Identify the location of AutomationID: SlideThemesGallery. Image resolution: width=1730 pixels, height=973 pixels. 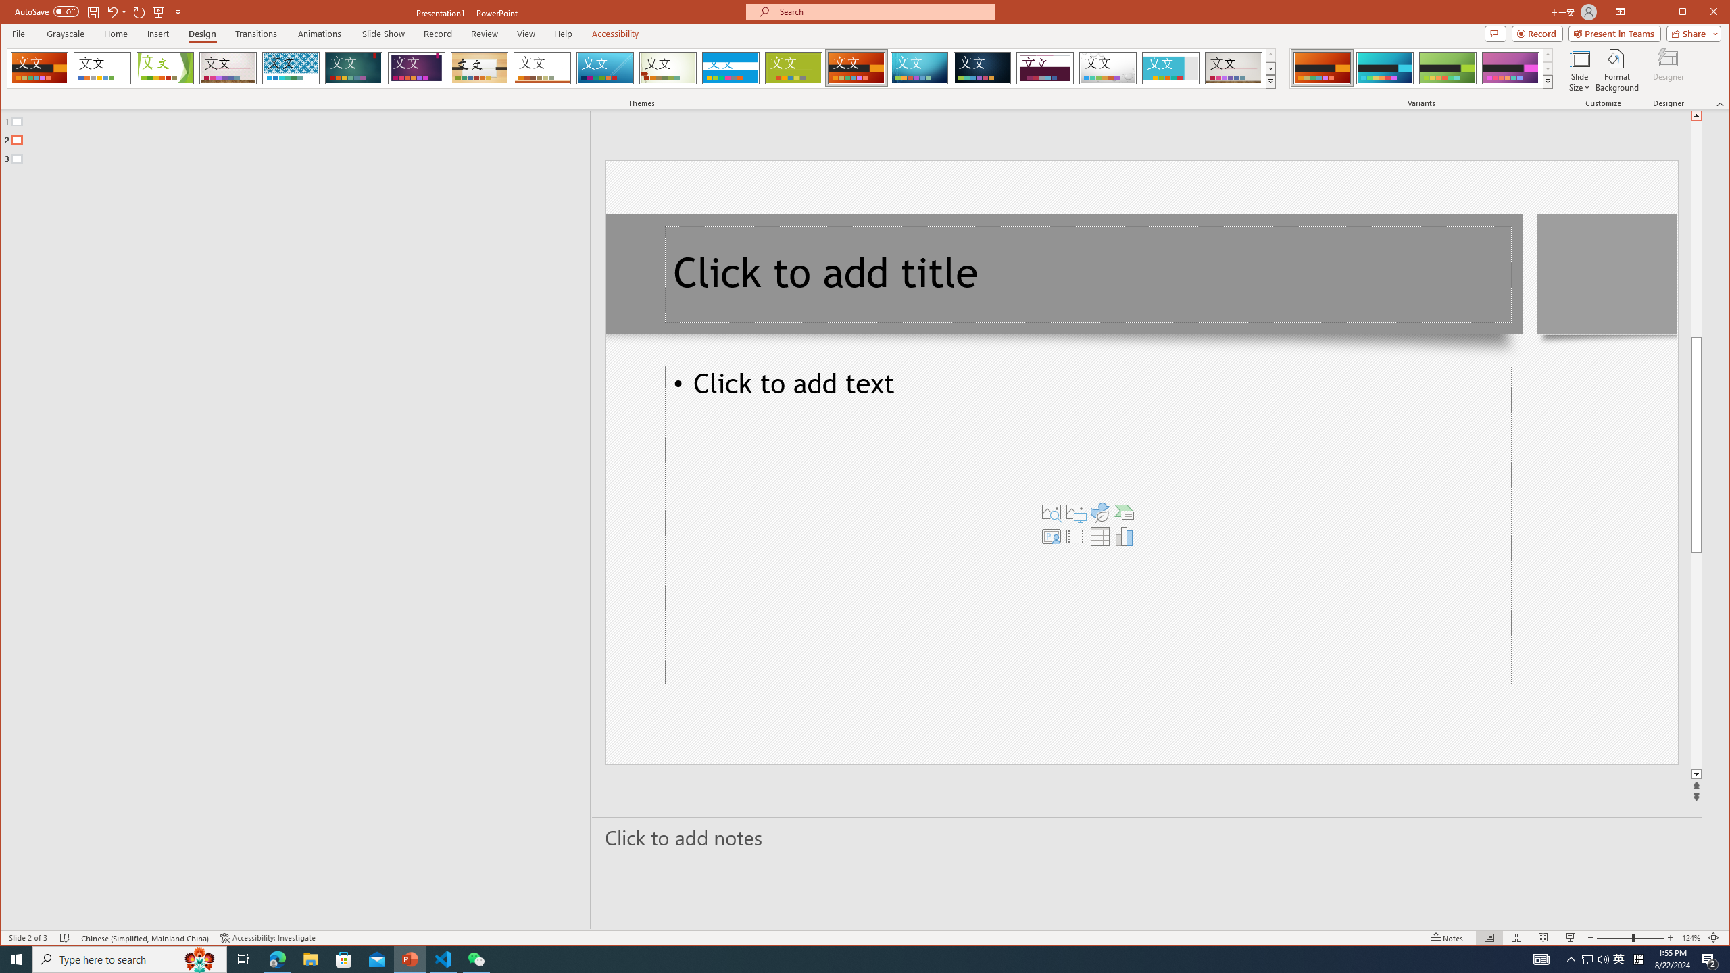
(642, 68).